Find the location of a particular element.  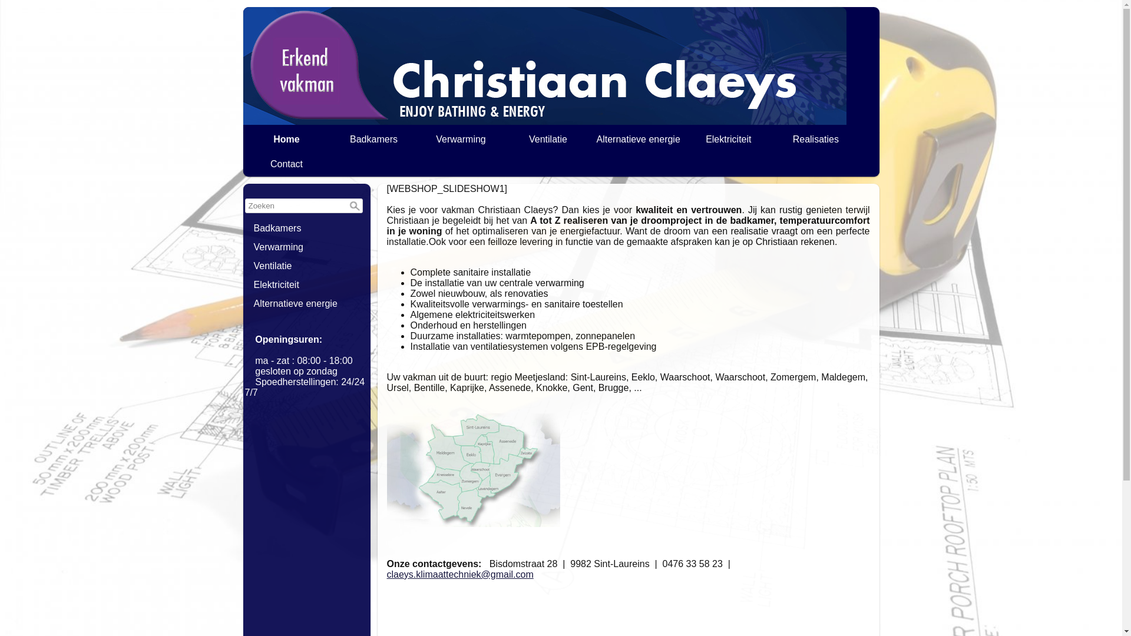

Alternatieve energie is located at coordinates (639, 140).